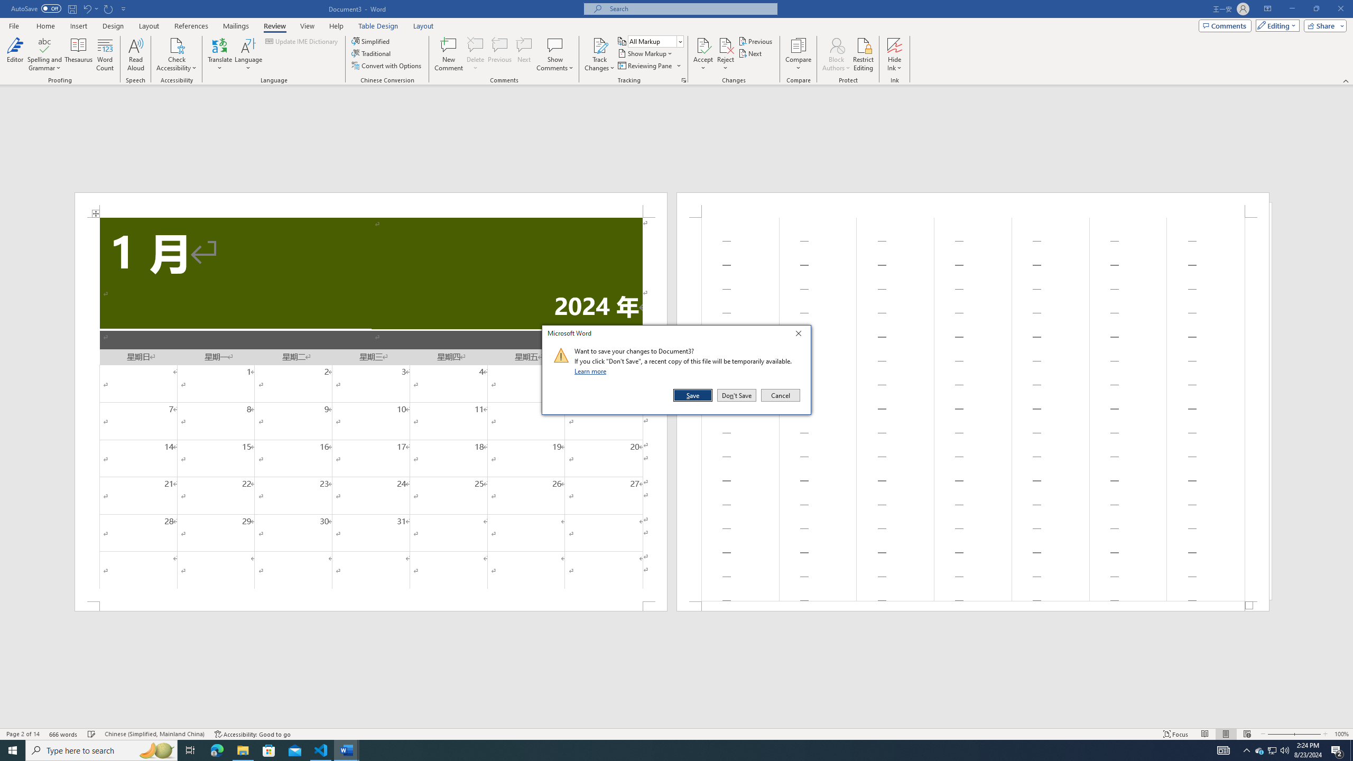 The width and height of the screenshot is (1353, 761). I want to click on Language, so click(248, 54).